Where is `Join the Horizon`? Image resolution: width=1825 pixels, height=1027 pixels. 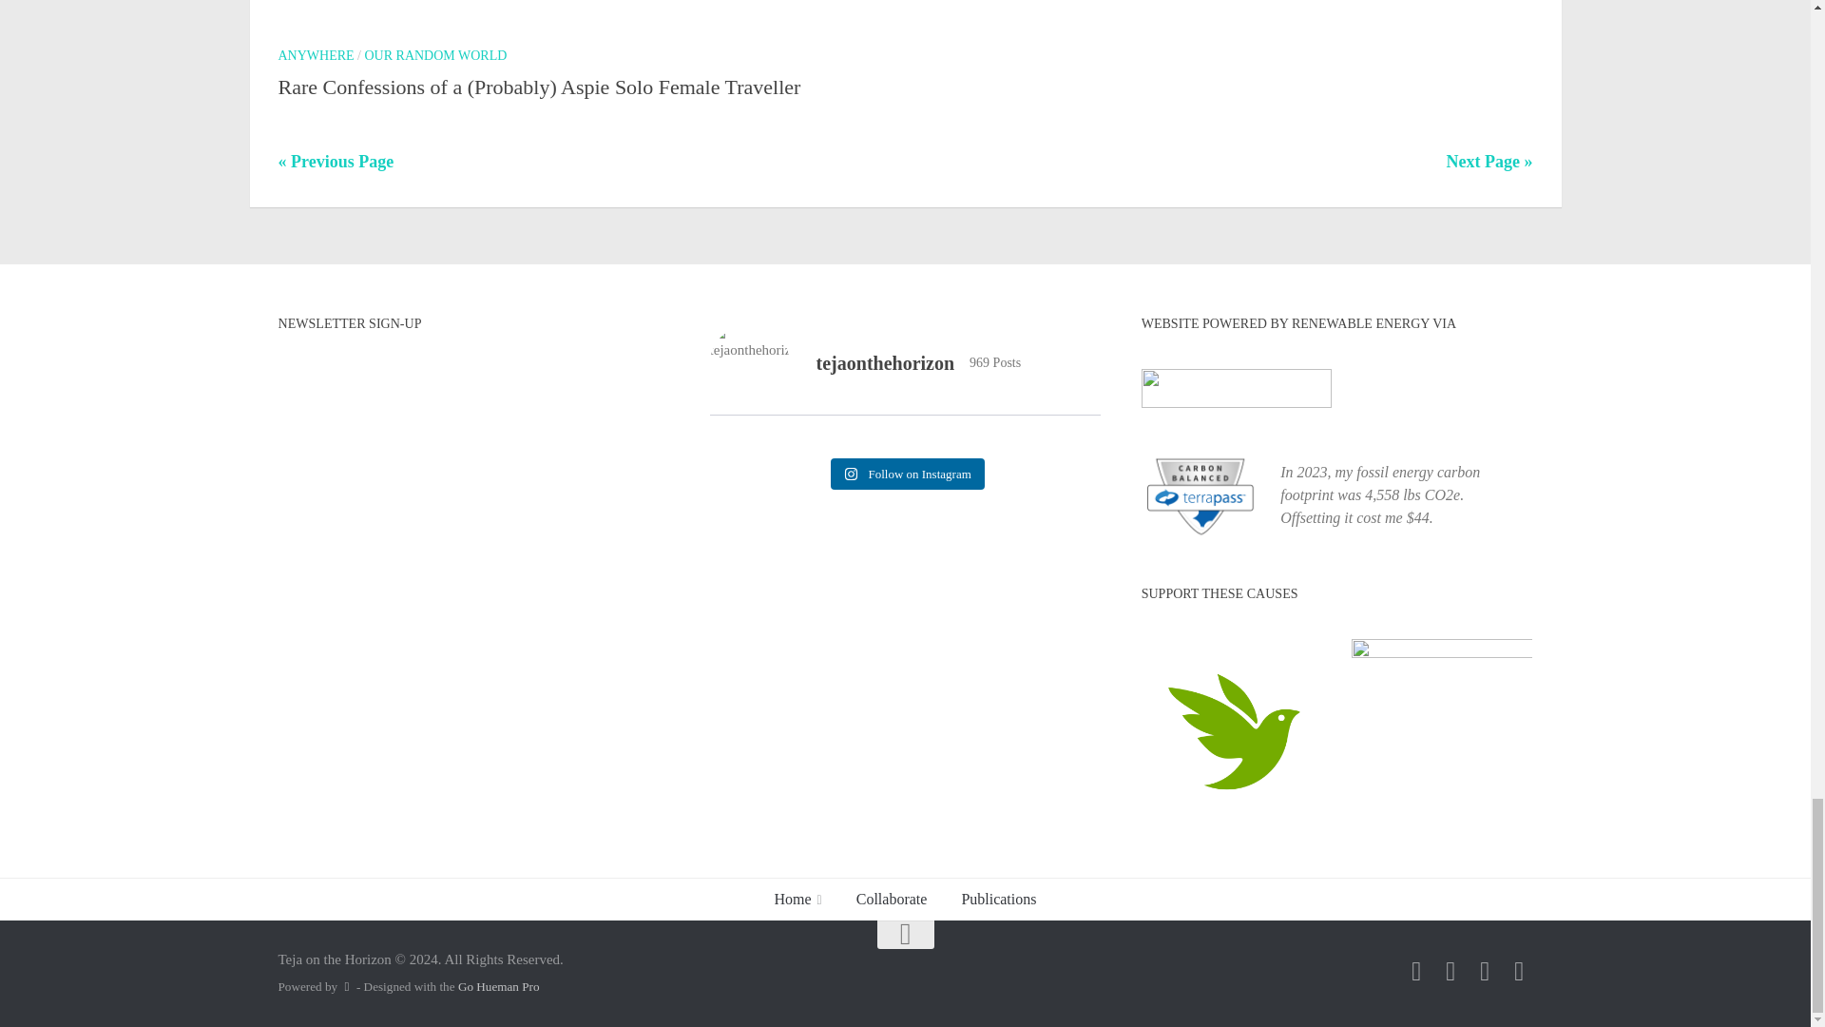
Join the Horizon is located at coordinates (1416, 971).